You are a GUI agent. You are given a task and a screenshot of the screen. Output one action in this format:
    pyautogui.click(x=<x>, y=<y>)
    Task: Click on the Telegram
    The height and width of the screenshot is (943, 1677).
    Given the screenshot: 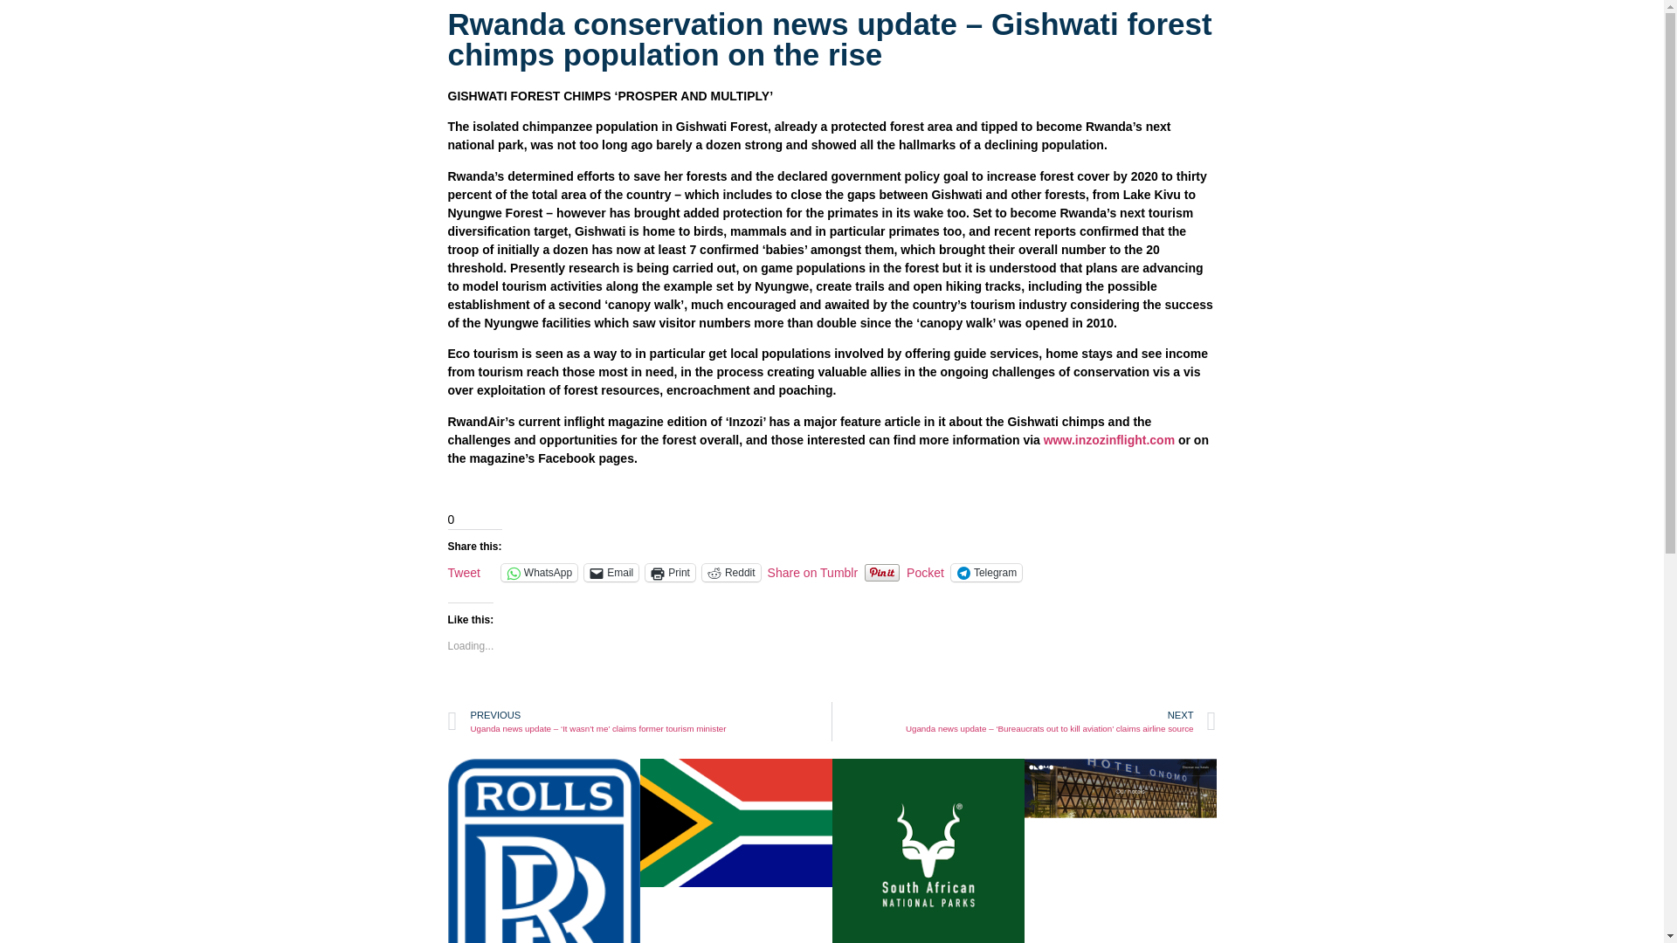 What is the action you would take?
    pyautogui.click(x=985, y=573)
    